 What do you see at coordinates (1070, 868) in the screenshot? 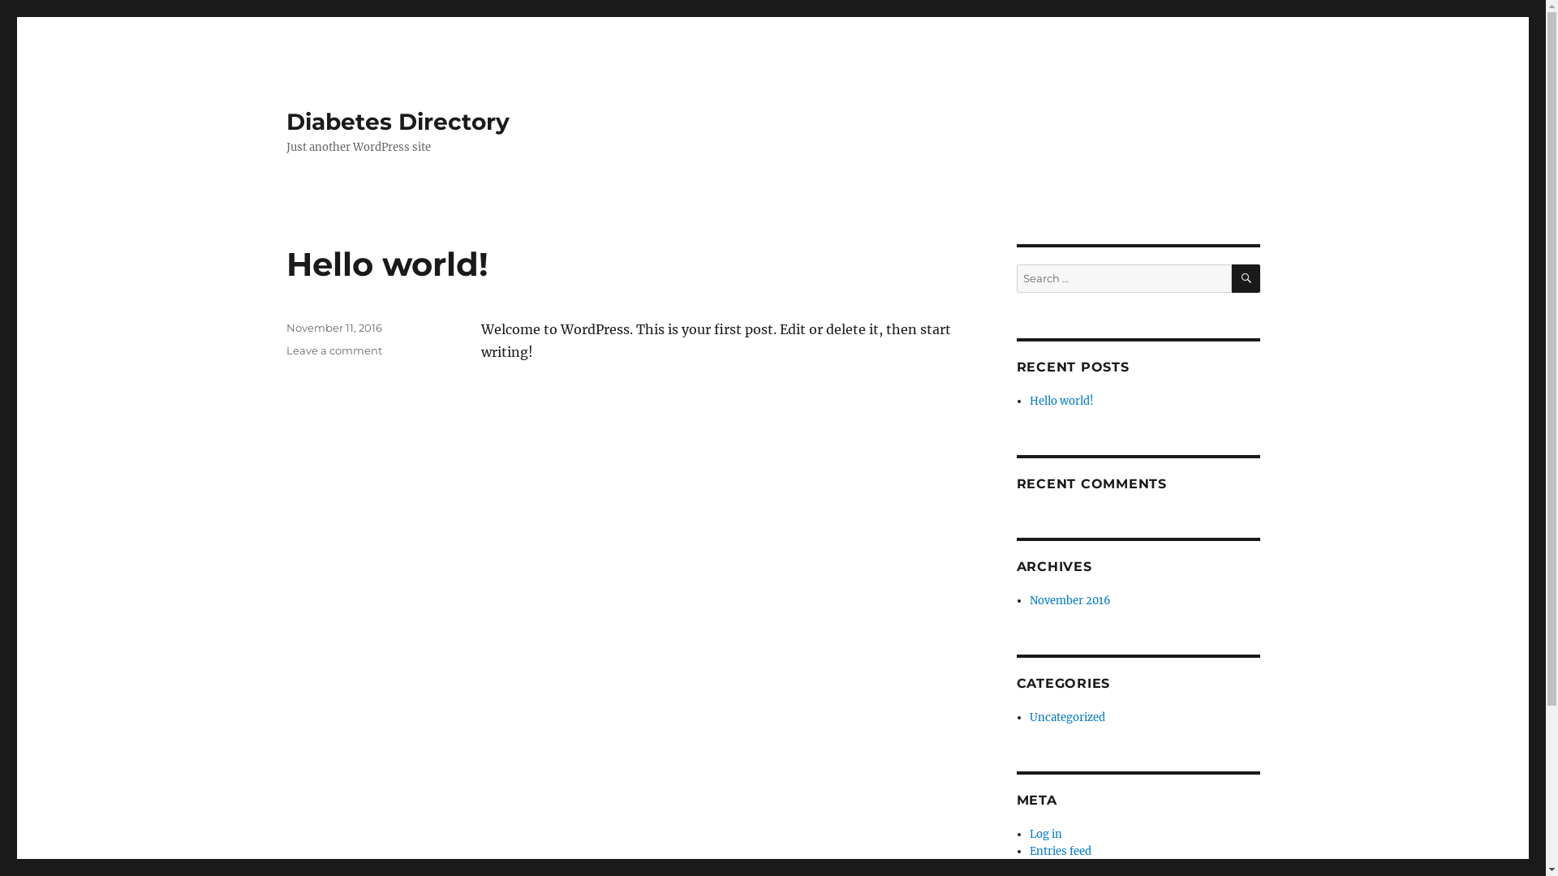
I see `Comments feed` at bounding box center [1070, 868].